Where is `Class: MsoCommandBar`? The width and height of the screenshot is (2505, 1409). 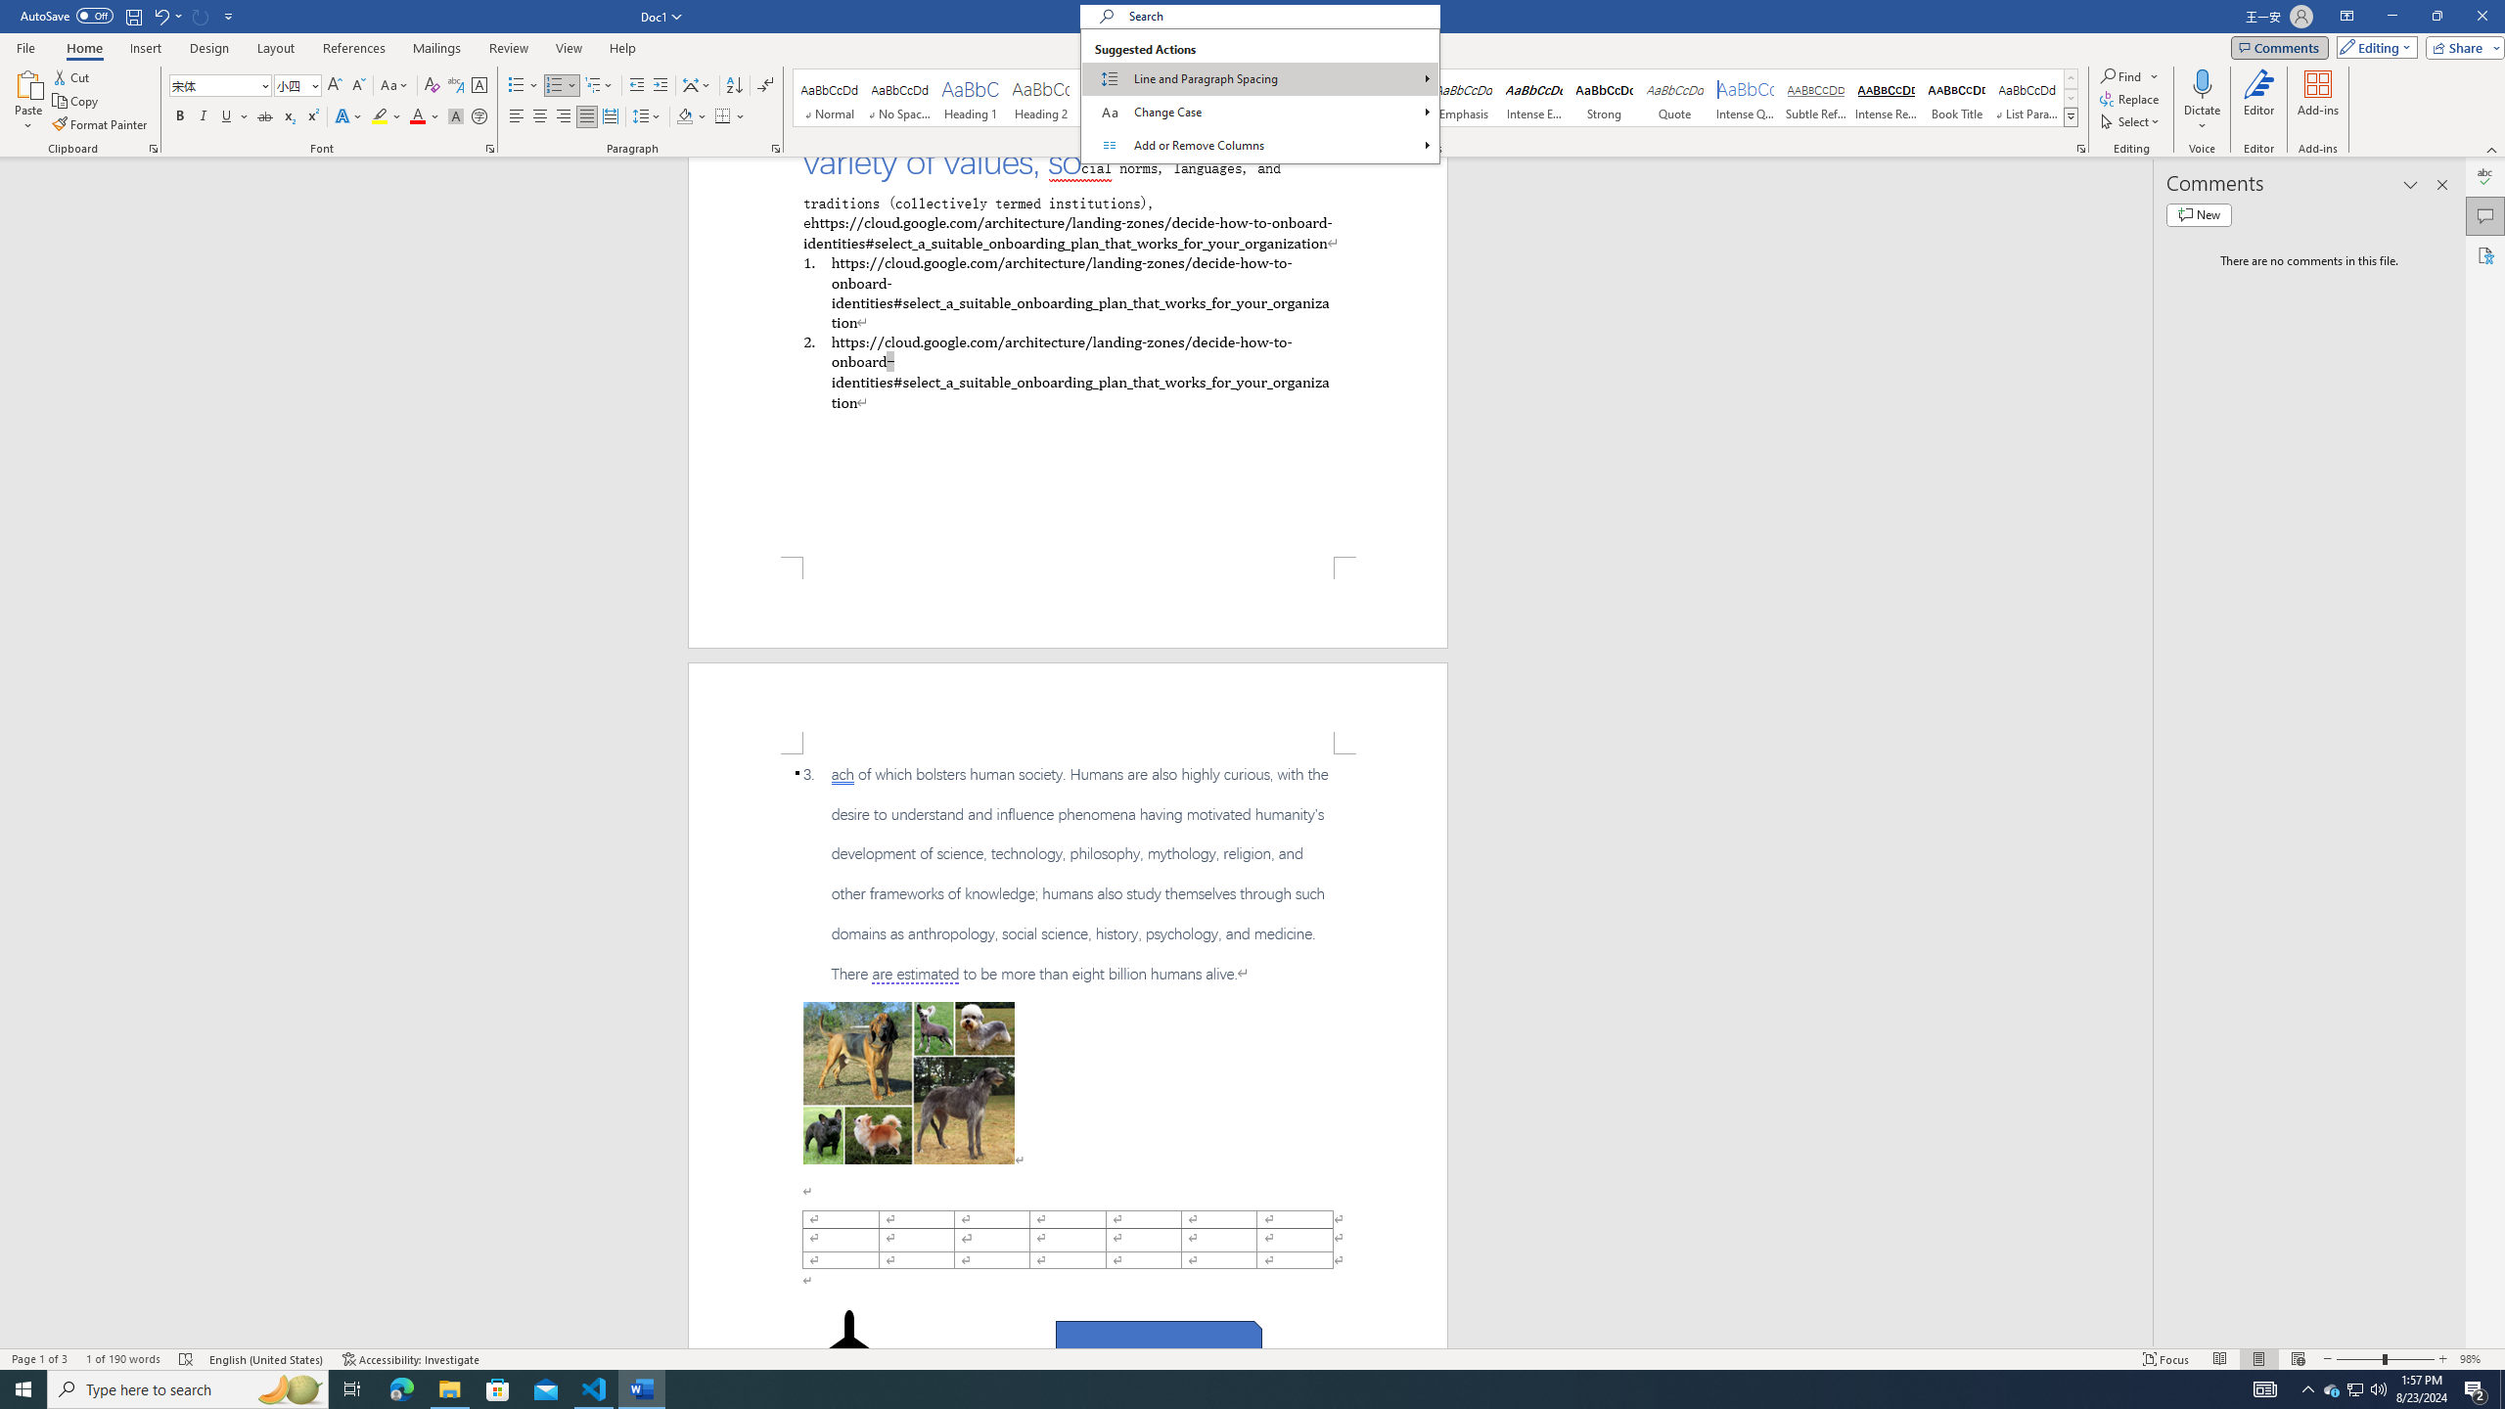
Class: MsoCommandBar is located at coordinates (1252, 1358).